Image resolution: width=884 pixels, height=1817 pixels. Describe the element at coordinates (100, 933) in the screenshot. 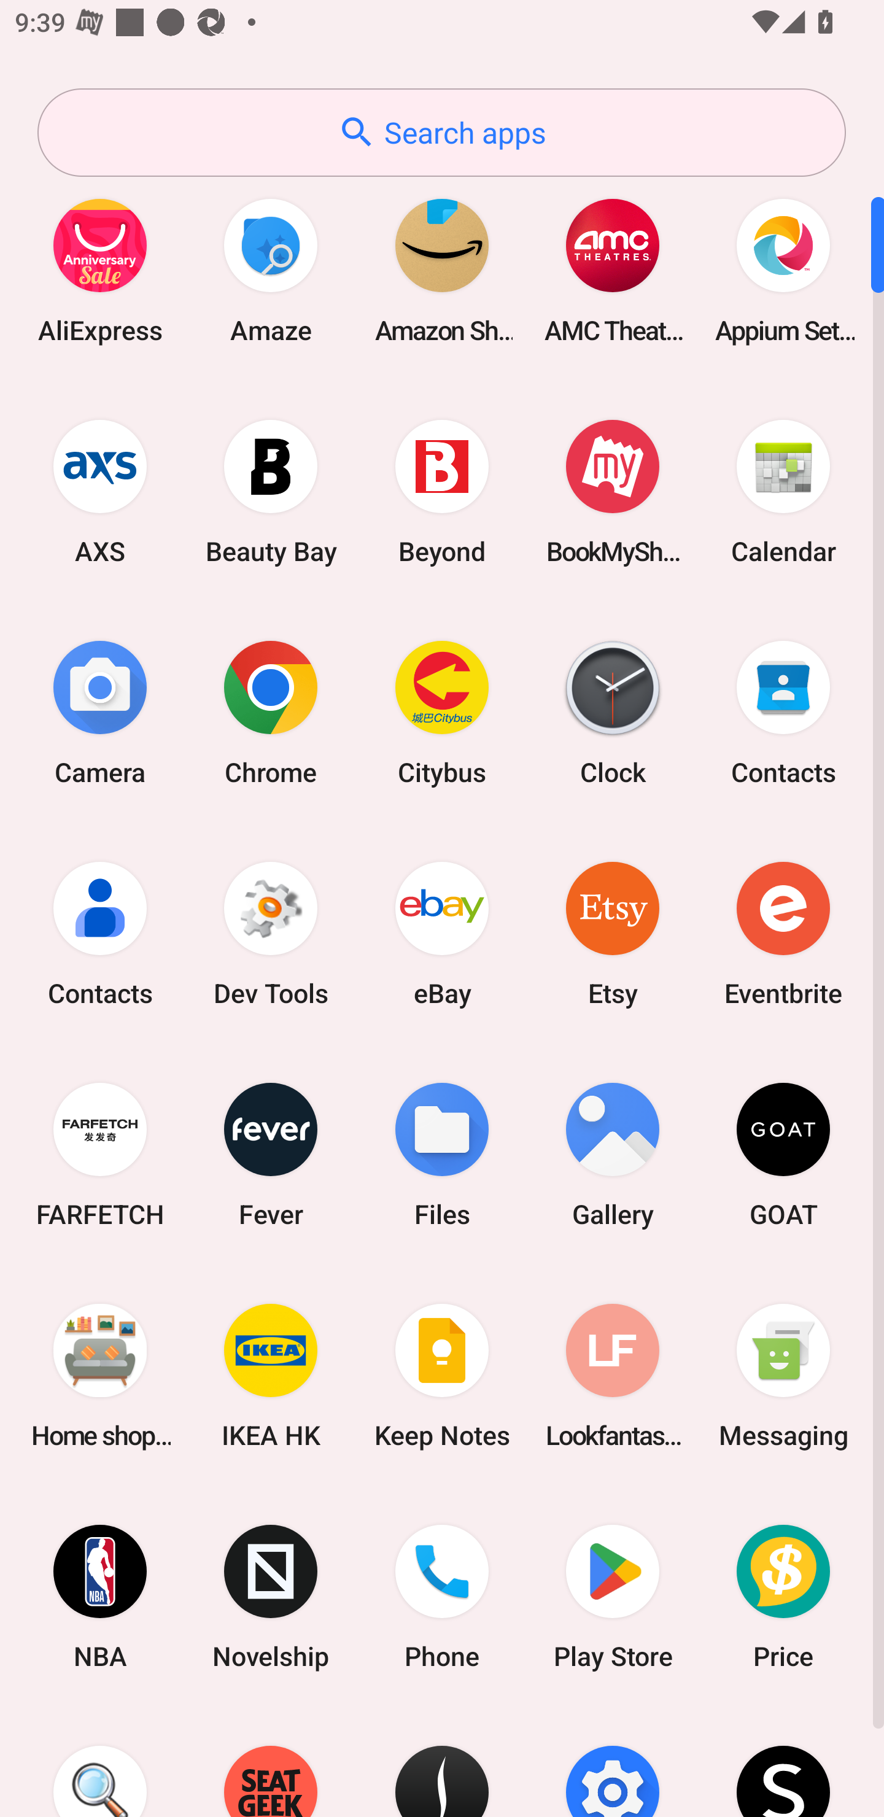

I see `Contacts` at that location.